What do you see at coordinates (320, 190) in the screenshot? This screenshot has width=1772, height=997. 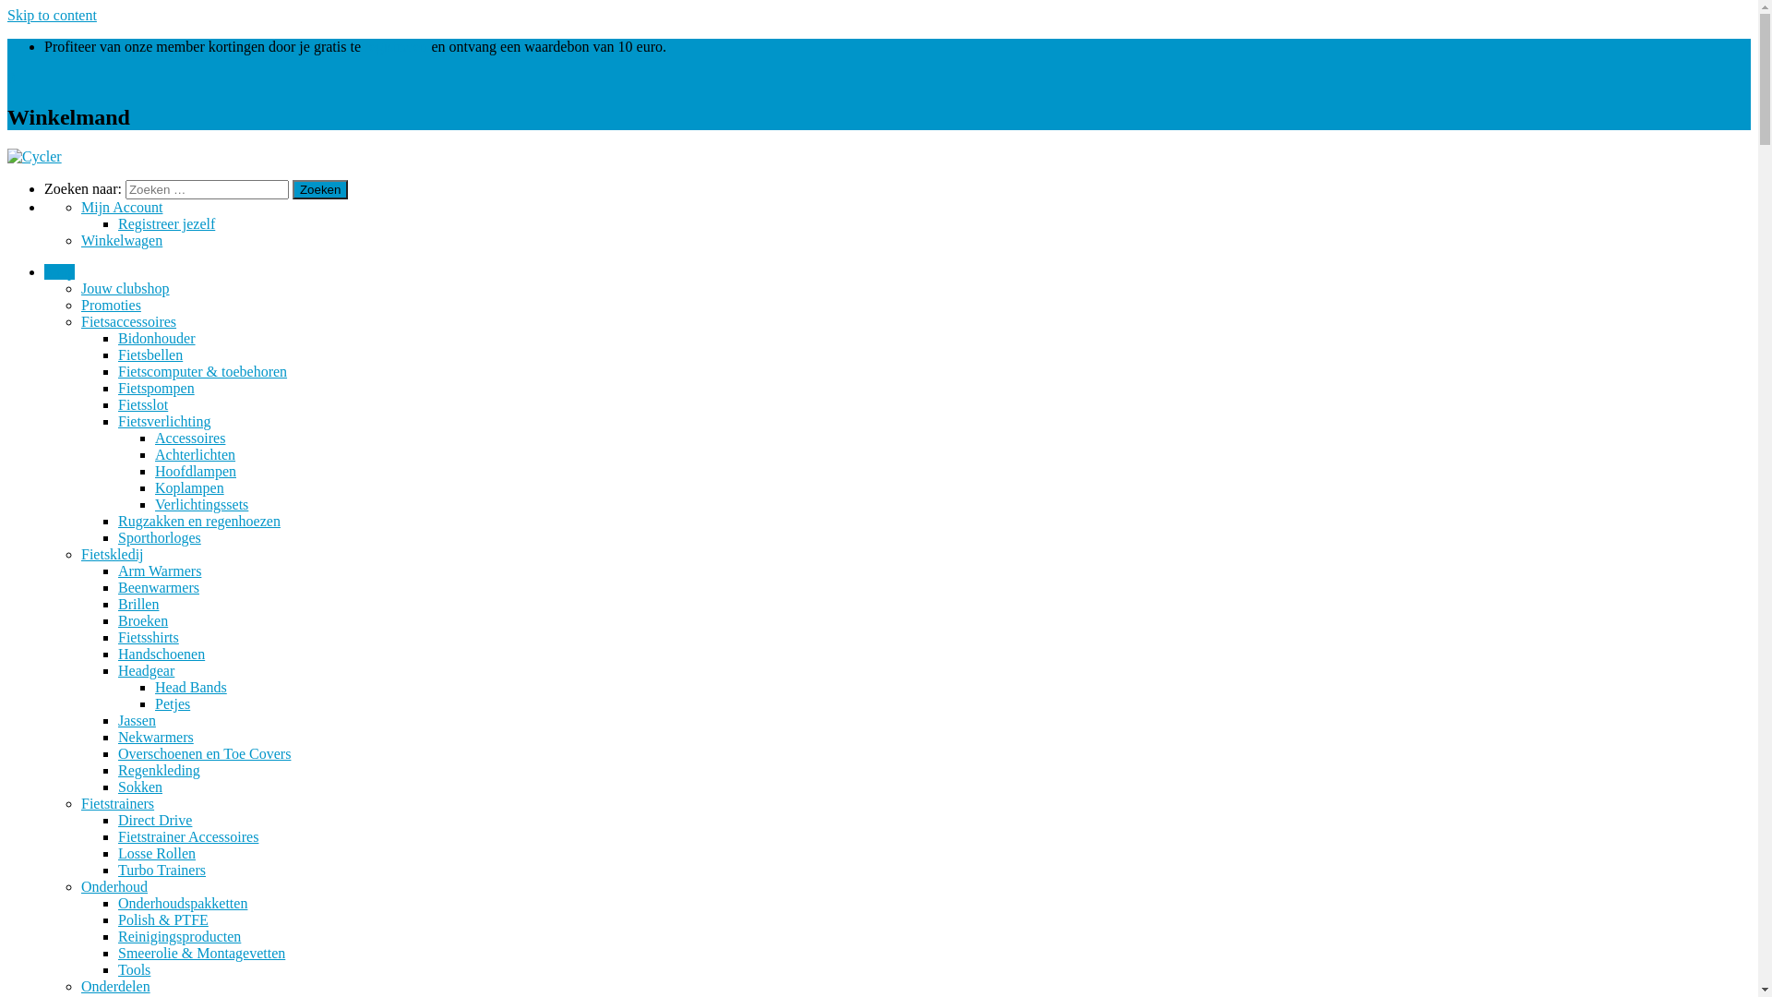 I see `Zoeken` at bounding box center [320, 190].